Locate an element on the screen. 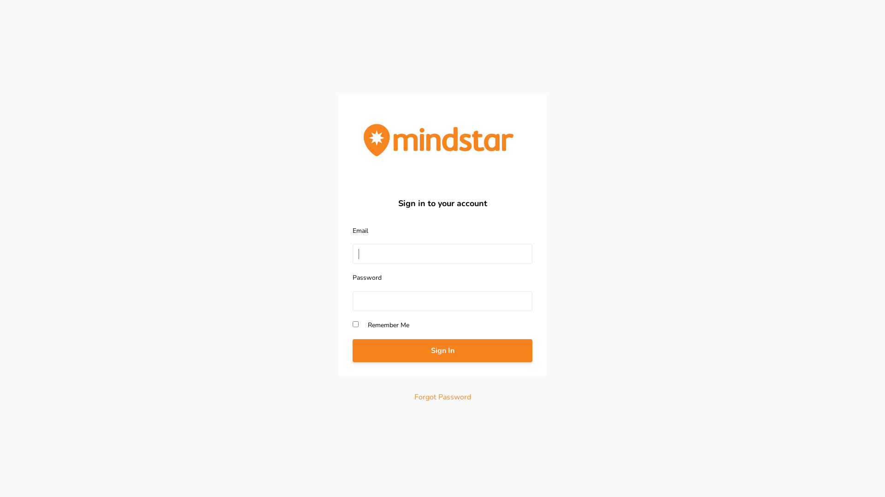 This screenshot has width=885, height=497. Forgot Password is located at coordinates (442, 398).